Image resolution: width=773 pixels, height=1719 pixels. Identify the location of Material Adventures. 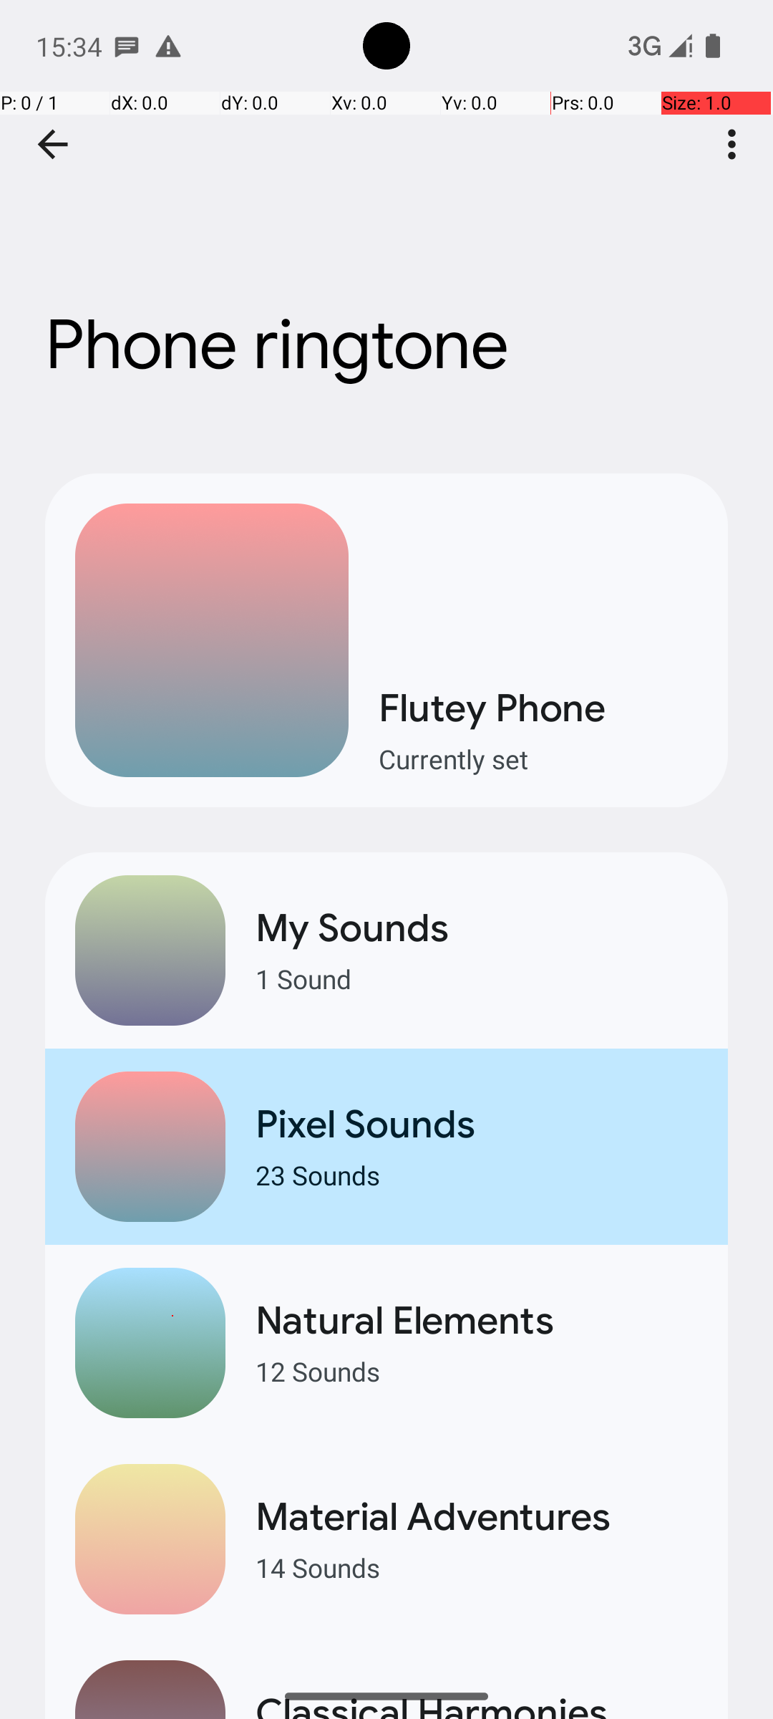
(477, 1517).